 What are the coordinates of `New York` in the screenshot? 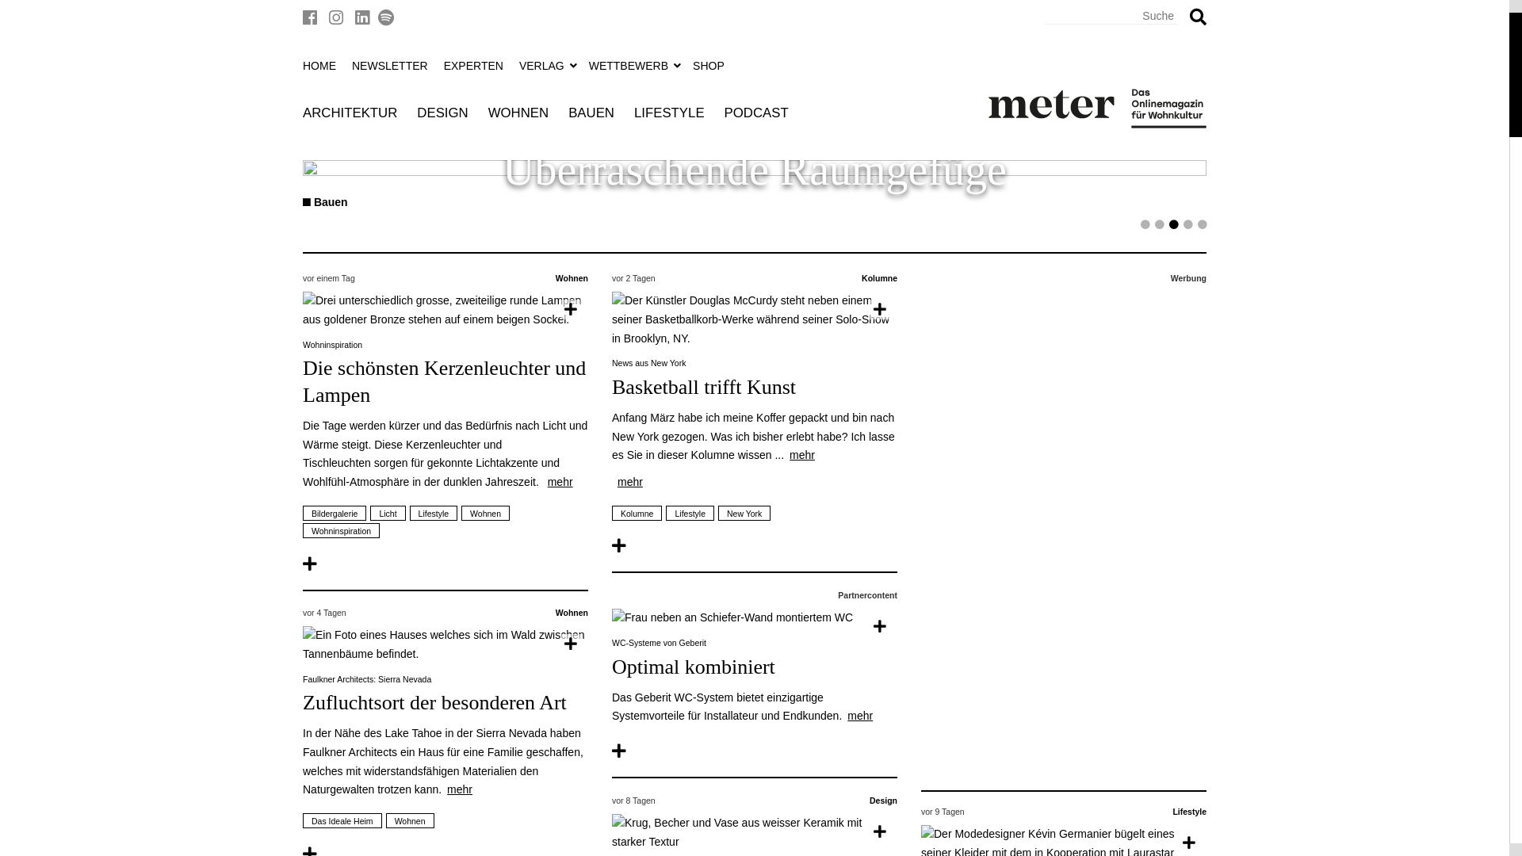 It's located at (744, 514).